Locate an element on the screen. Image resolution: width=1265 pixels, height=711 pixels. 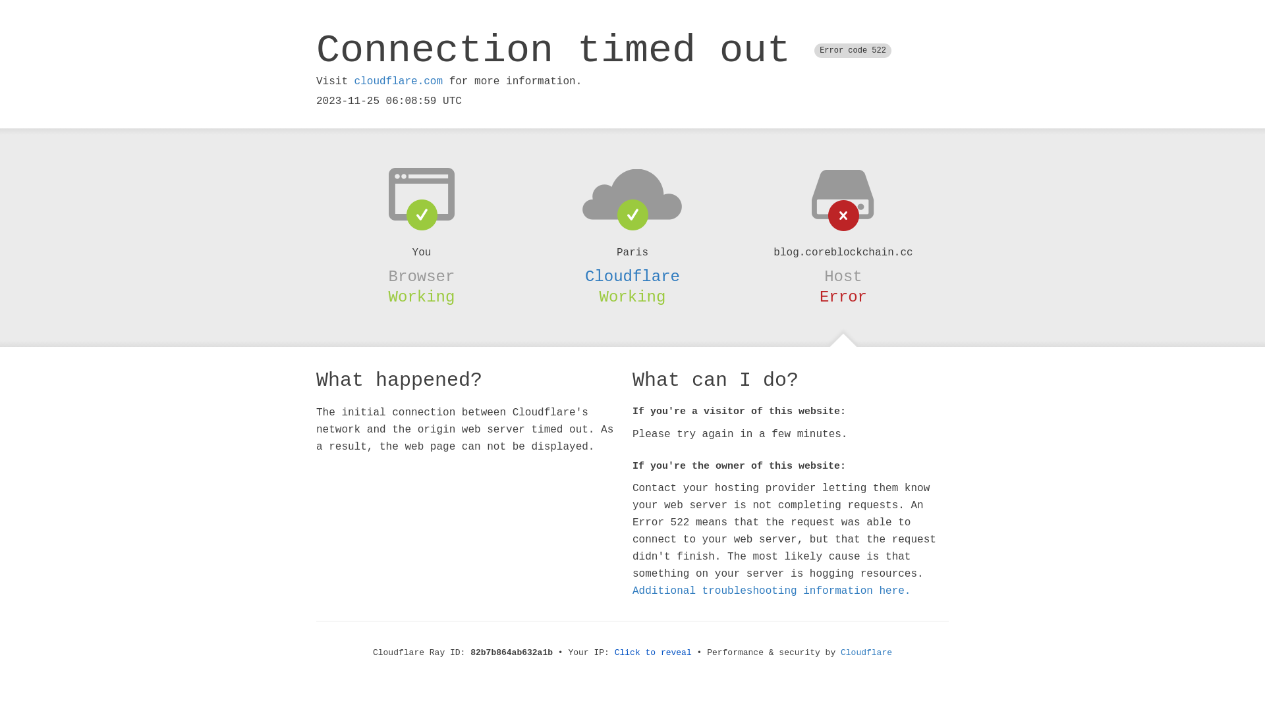
Cloudflare is located at coordinates (866, 653).